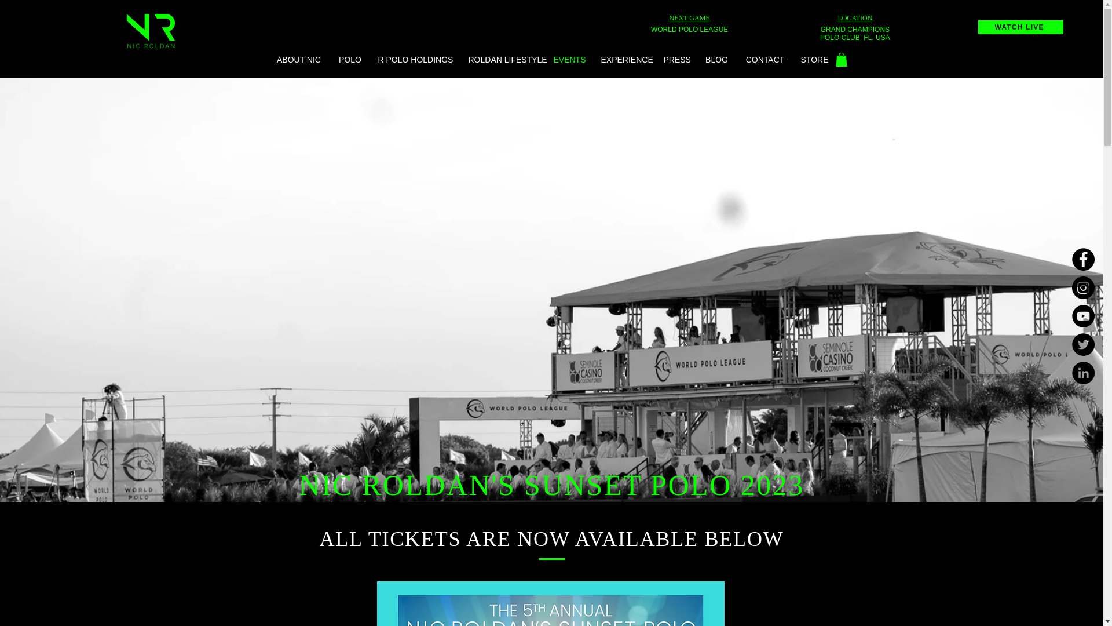 This screenshot has height=626, width=1112. I want to click on EXPERIENCE, so click(624, 59).